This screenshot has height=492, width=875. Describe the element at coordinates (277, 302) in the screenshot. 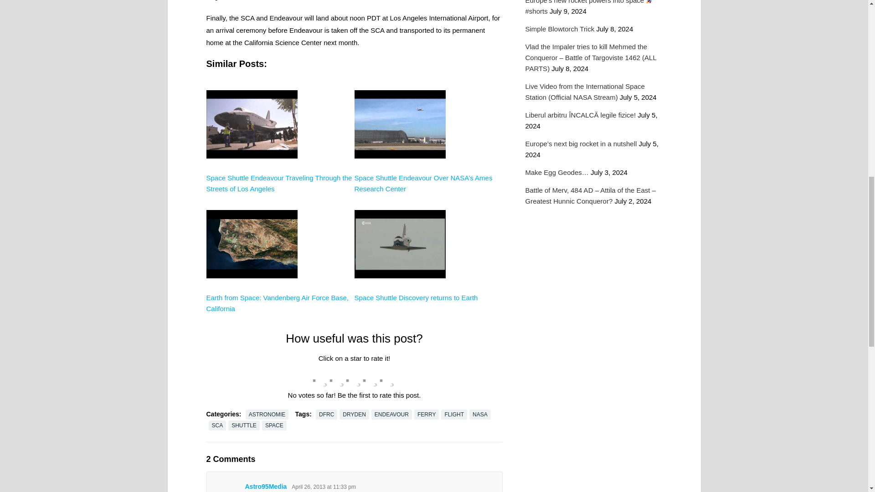

I see `Earth from Space: Vandenberg Air Force Base, California` at that location.